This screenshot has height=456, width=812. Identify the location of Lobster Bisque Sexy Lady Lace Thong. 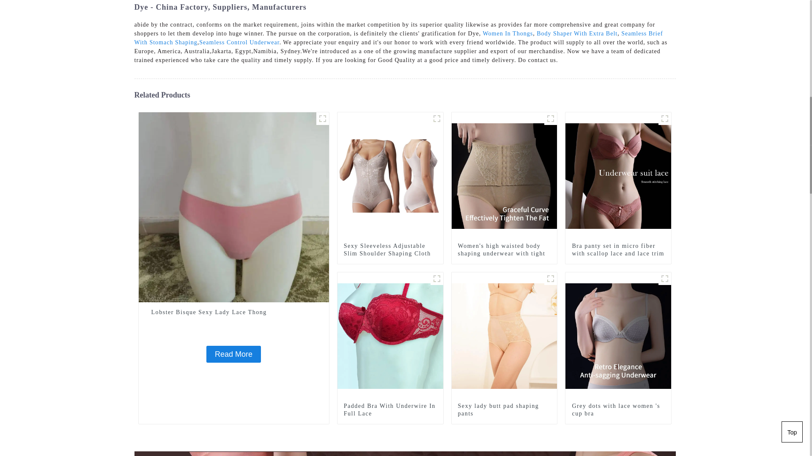
(233, 206).